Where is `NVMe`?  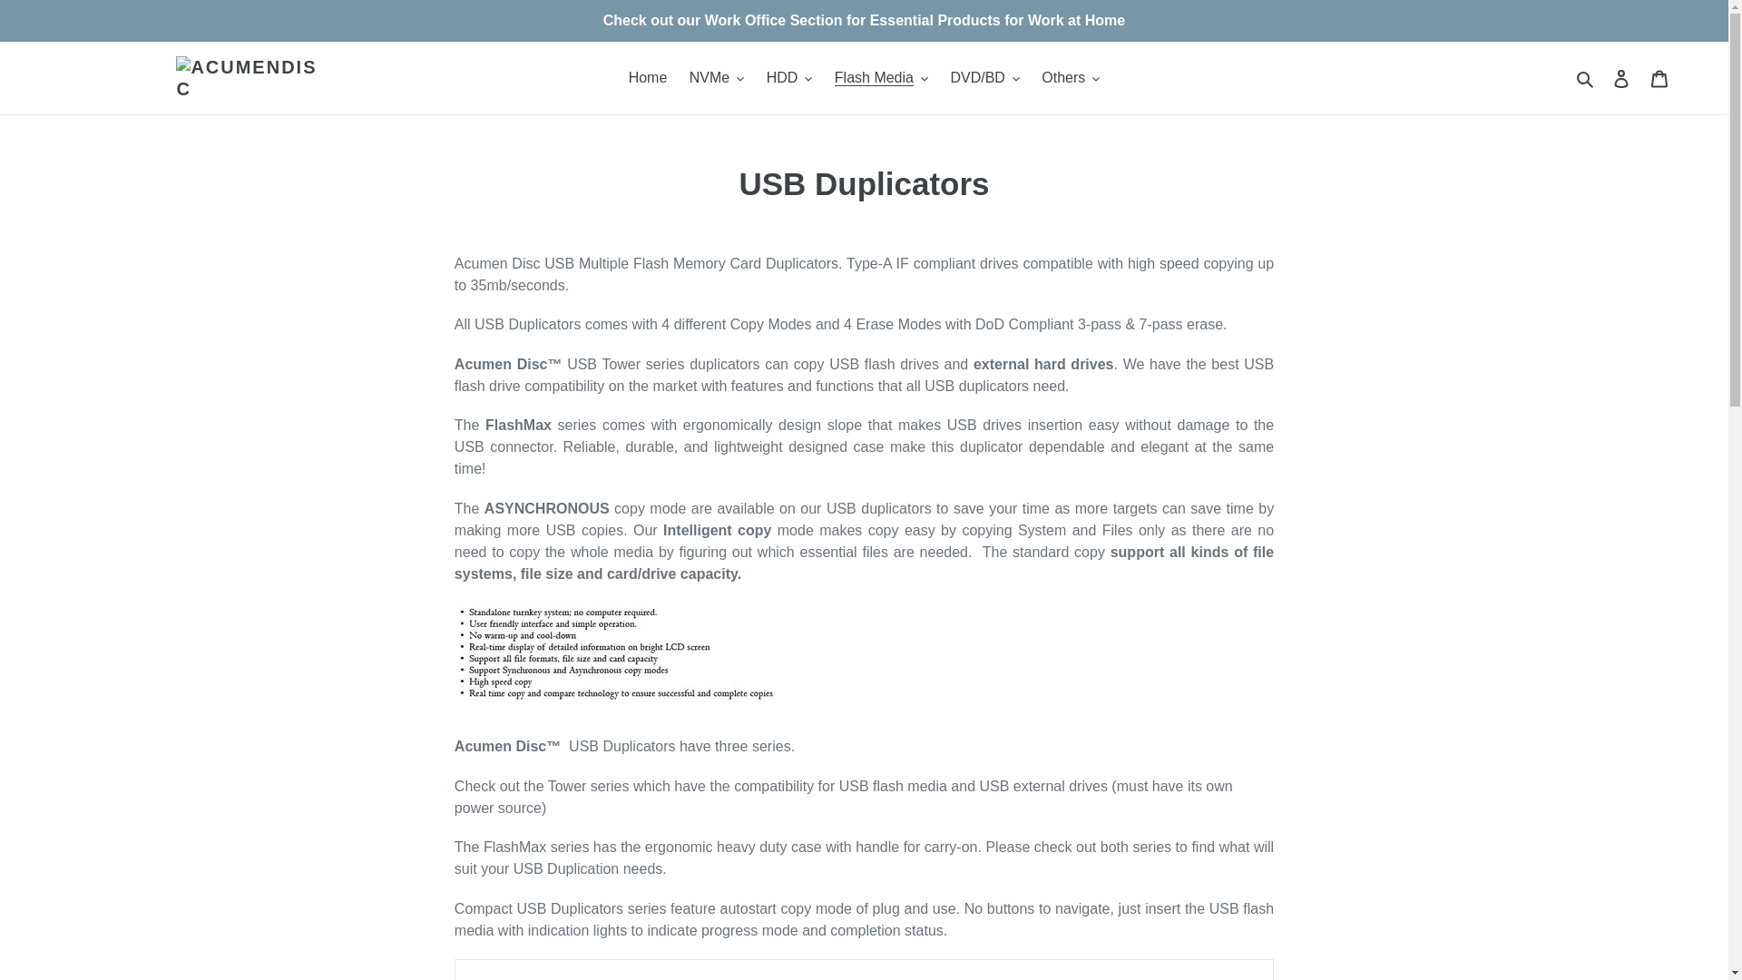
NVMe is located at coordinates (717, 78).